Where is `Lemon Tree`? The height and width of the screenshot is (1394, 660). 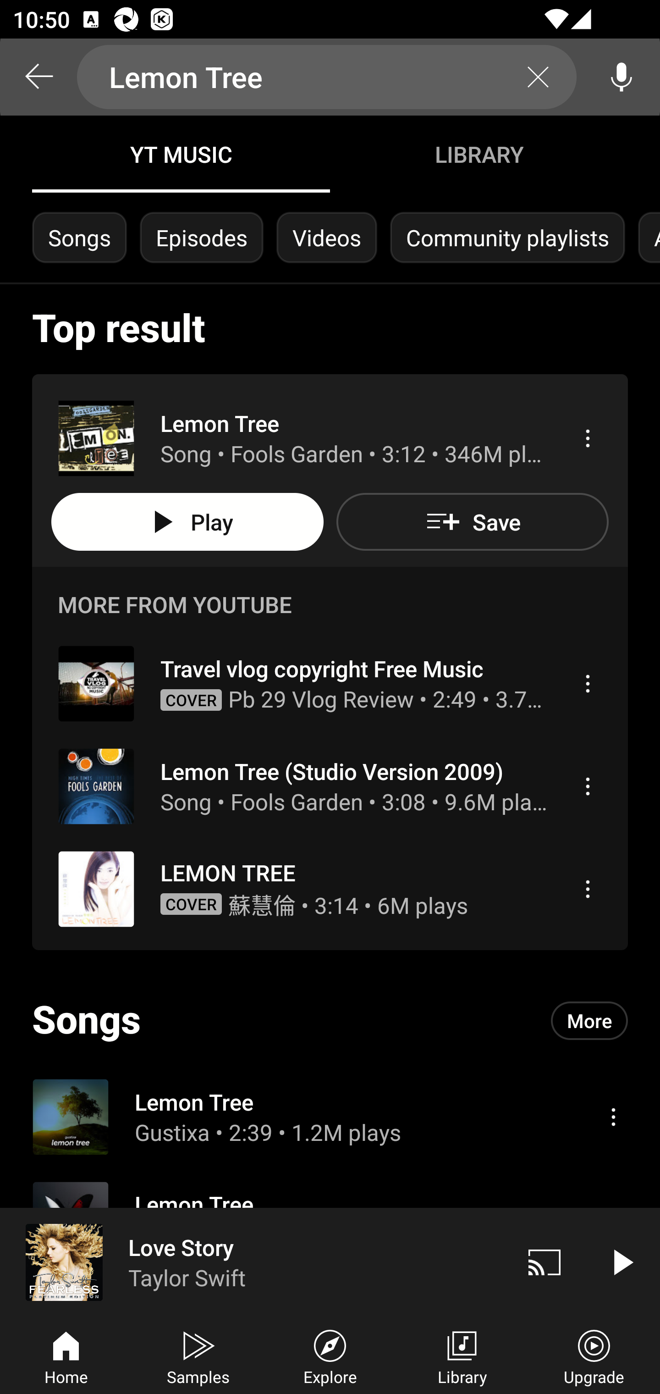 Lemon Tree is located at coordinates (327, 77).